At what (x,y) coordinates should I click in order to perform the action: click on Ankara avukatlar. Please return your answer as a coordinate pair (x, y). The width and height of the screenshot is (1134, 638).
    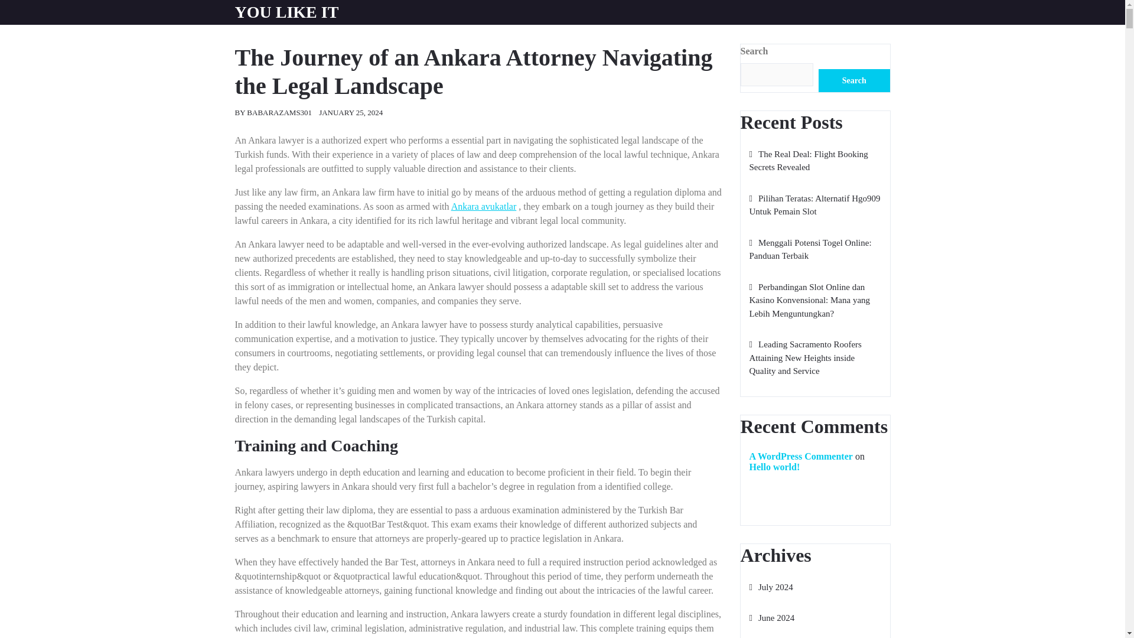
    Looking at the image, I should click on (484, 206).